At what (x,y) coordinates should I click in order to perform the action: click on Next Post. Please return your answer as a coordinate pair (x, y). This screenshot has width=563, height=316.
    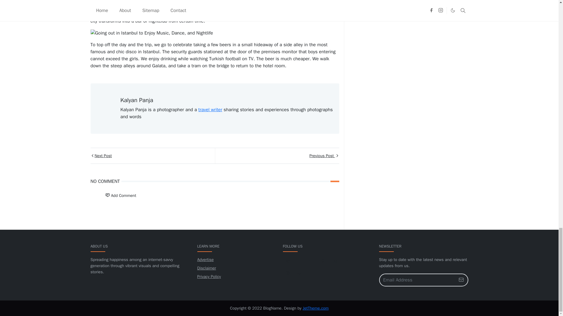
    Looking at the image, I should click on (152, 156).